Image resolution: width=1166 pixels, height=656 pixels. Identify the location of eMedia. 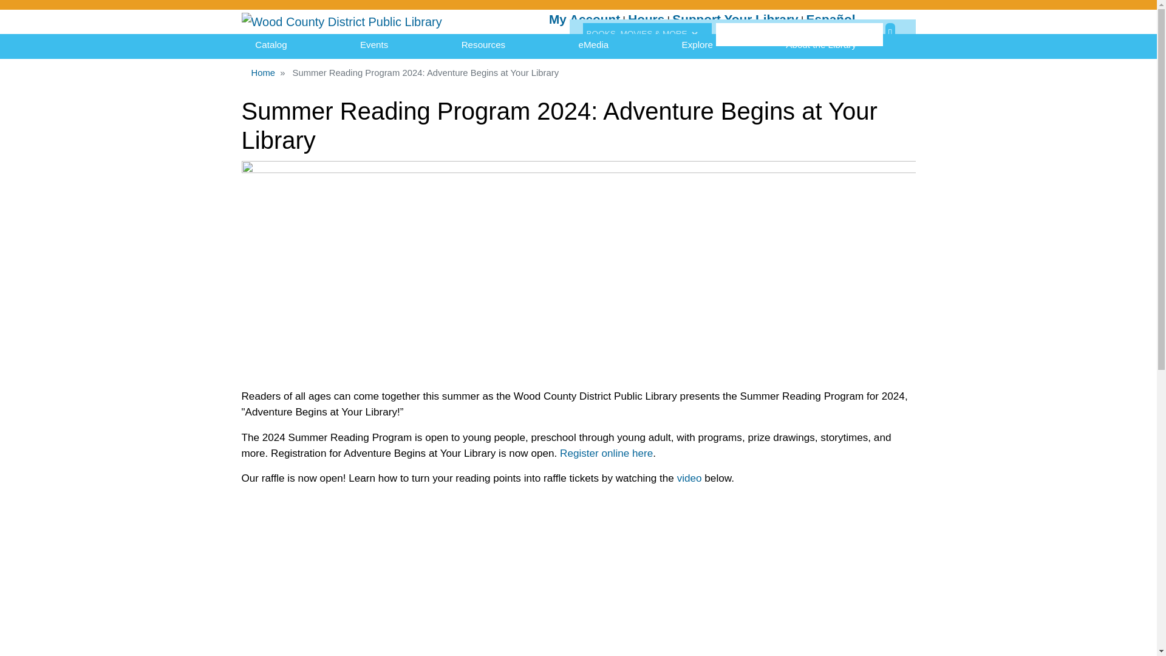
(593, 45).